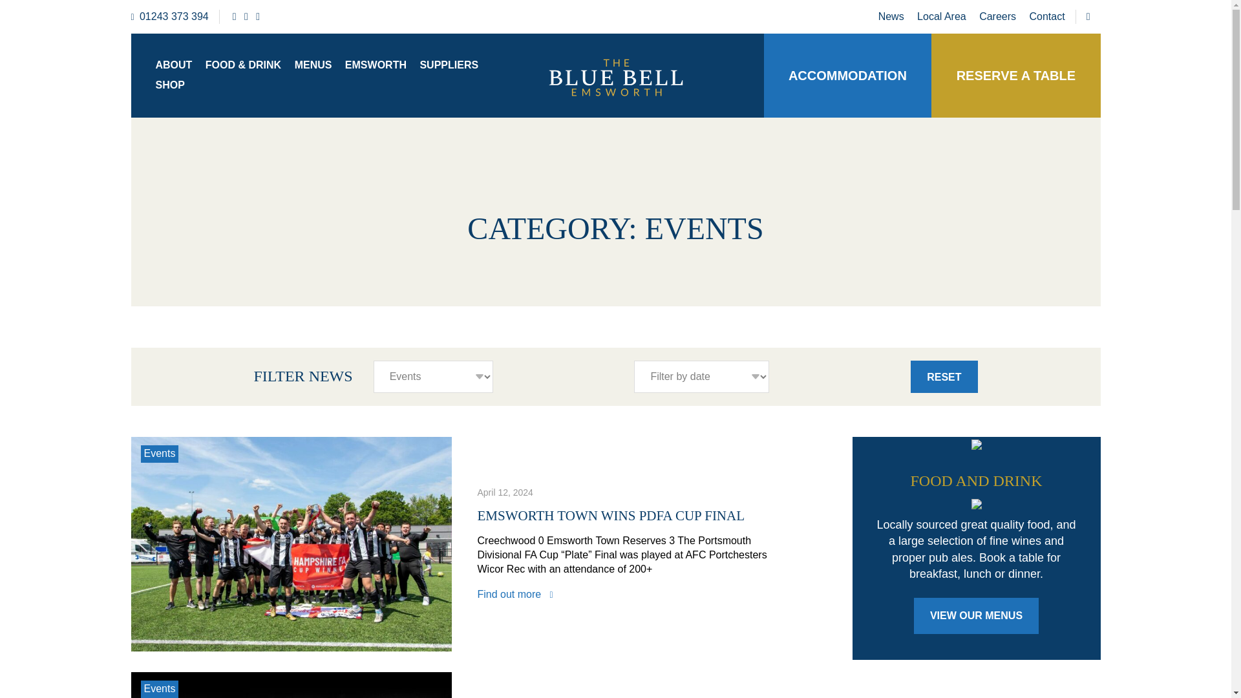  What do you see at coordinates (169, 17) in the screenshot?
I see `  01243 373 394` at bounding box center [169, 17].